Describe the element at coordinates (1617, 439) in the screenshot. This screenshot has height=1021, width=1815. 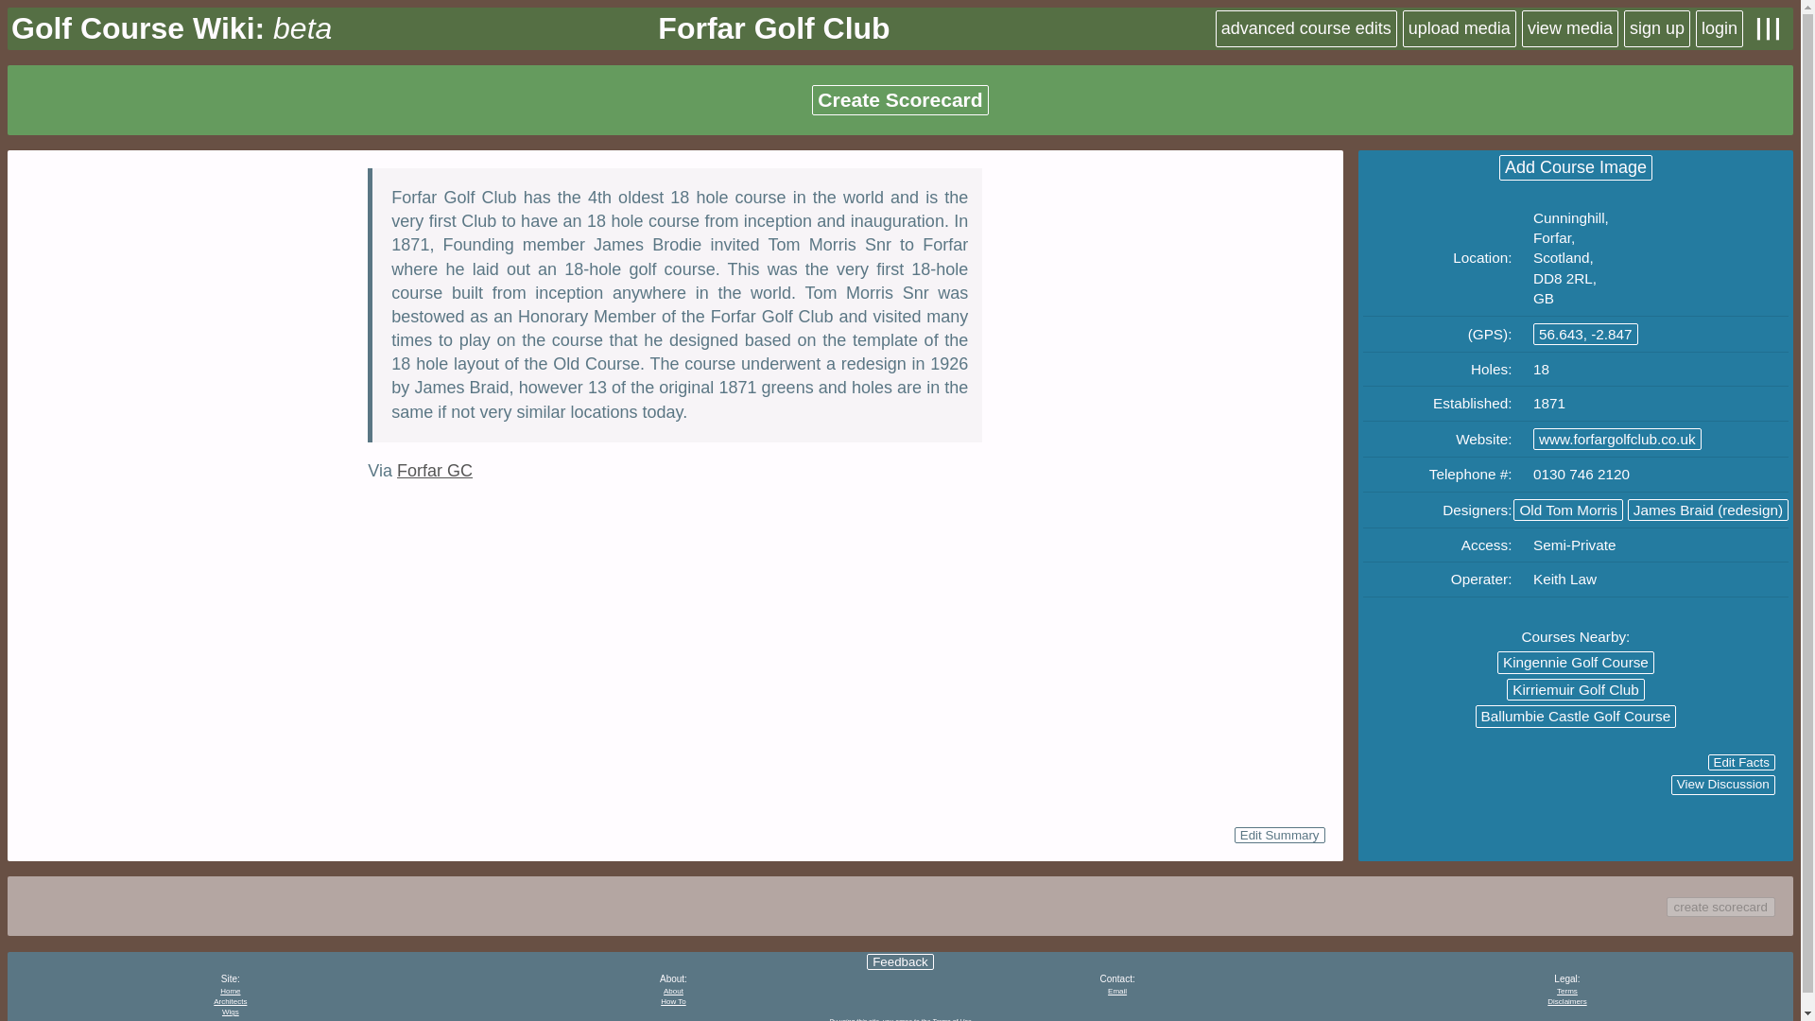
I see `www.forfargolfclub.co.uk` at that location.